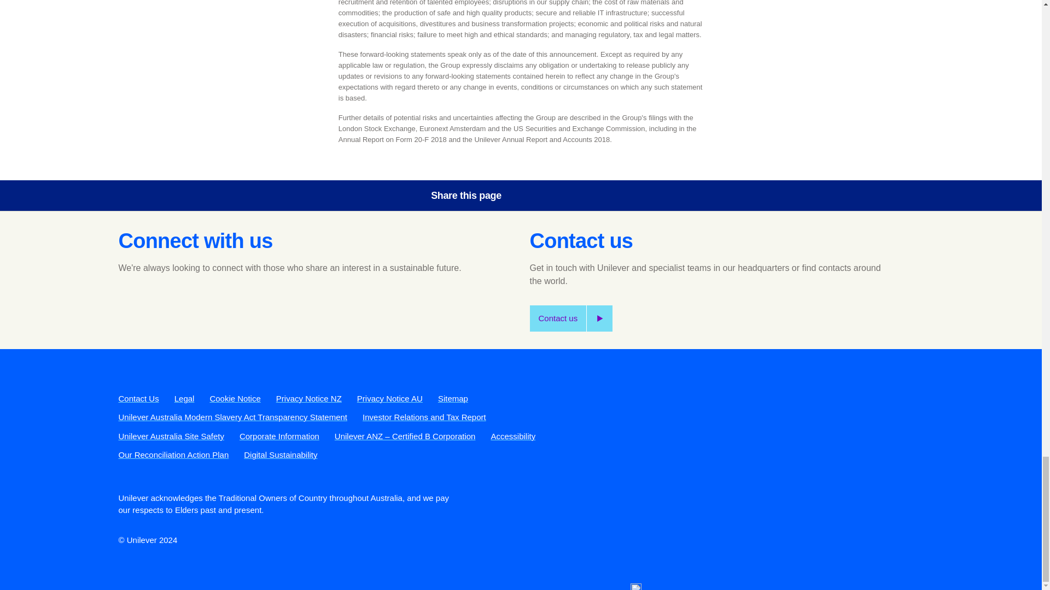 Image resolution: width=1050 pixels, height=590 pixels. I want to click on Share this page on E-mail, so click(626, 196).